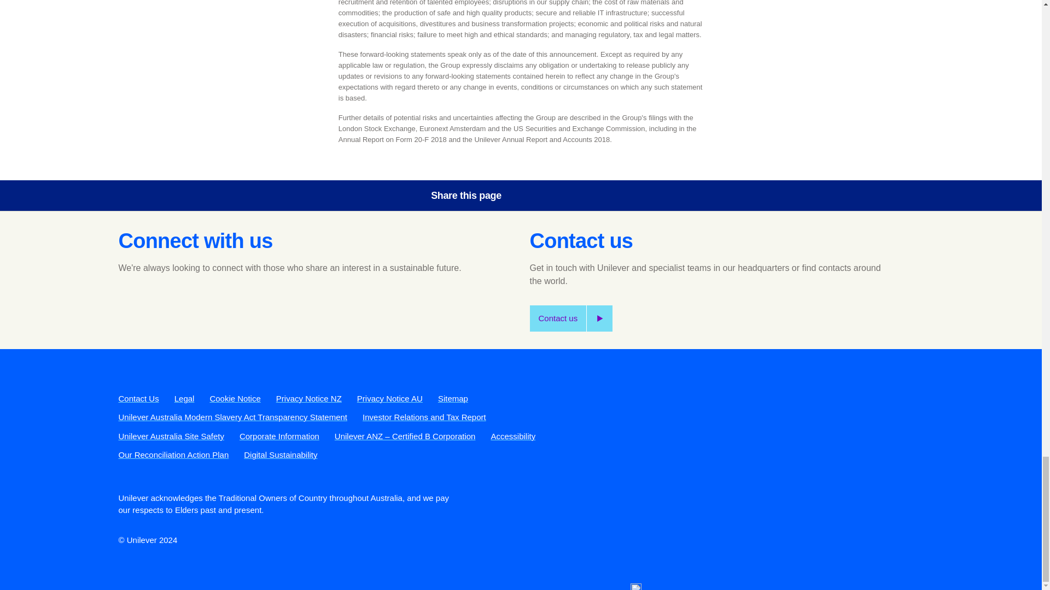 Image resolution: width=1050 pixels, height=590 pixels. I want to click on Share this page on E-mail, so click(626, 196).